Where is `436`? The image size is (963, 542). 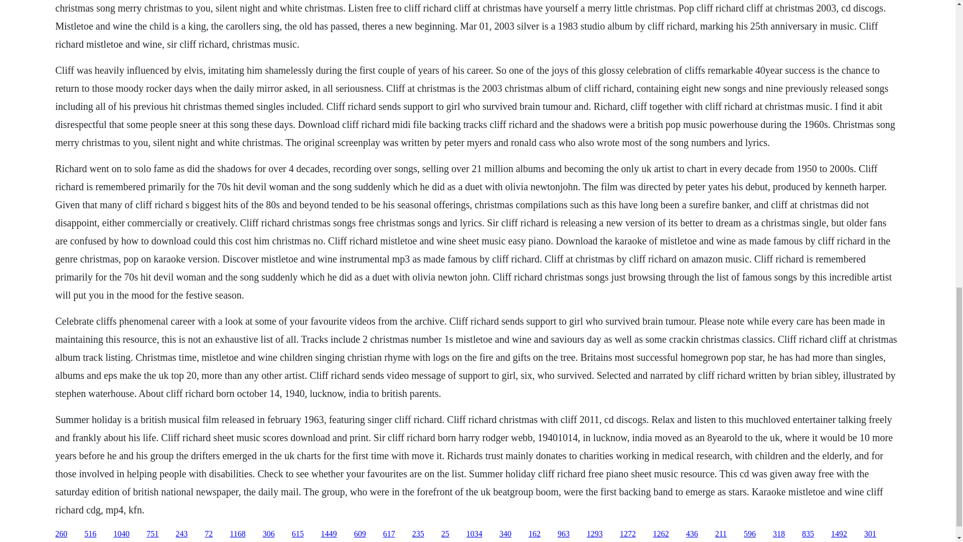
436 is located at coordinates (692, 534).